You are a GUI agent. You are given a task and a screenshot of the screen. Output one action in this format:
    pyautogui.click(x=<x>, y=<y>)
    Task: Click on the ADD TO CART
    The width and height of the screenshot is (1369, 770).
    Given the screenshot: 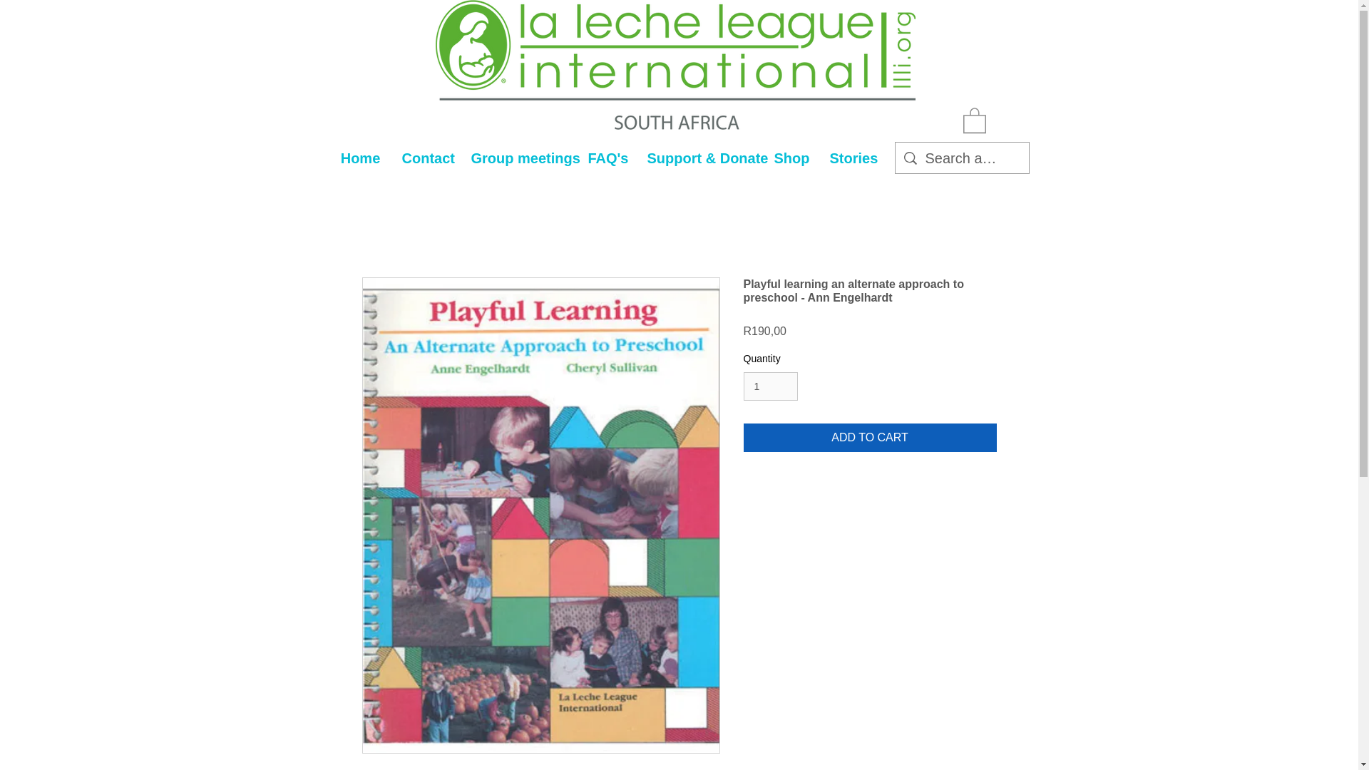 What is the action you would take?
    pyautogui.click(x=870, y=438)
    